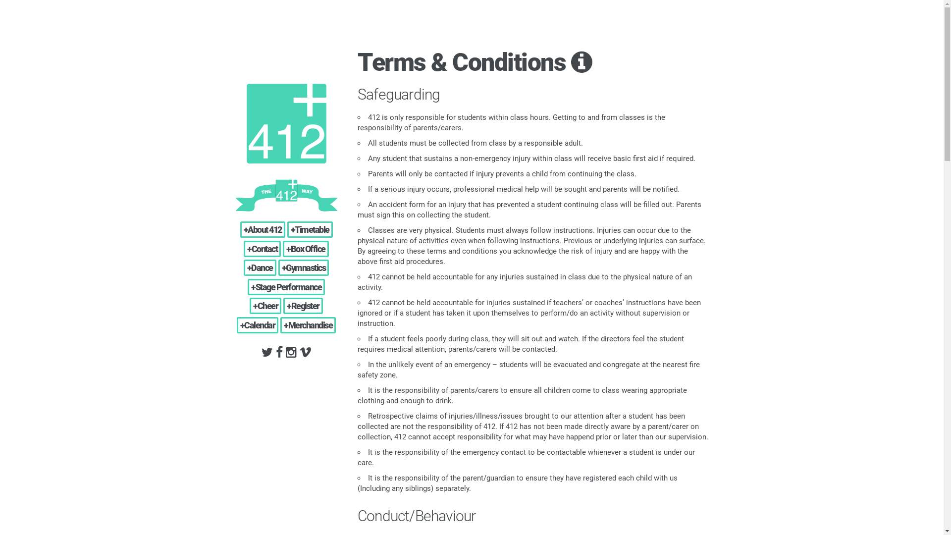 This screenshot has height=535, width=951. I want to click on What is THE412WAY?, so click(286, 196).